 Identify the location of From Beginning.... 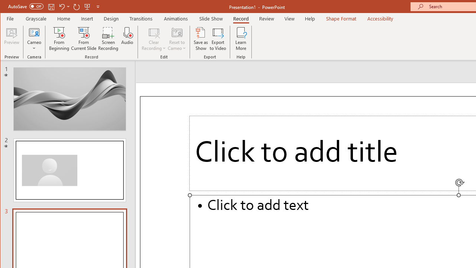
(59, 39).